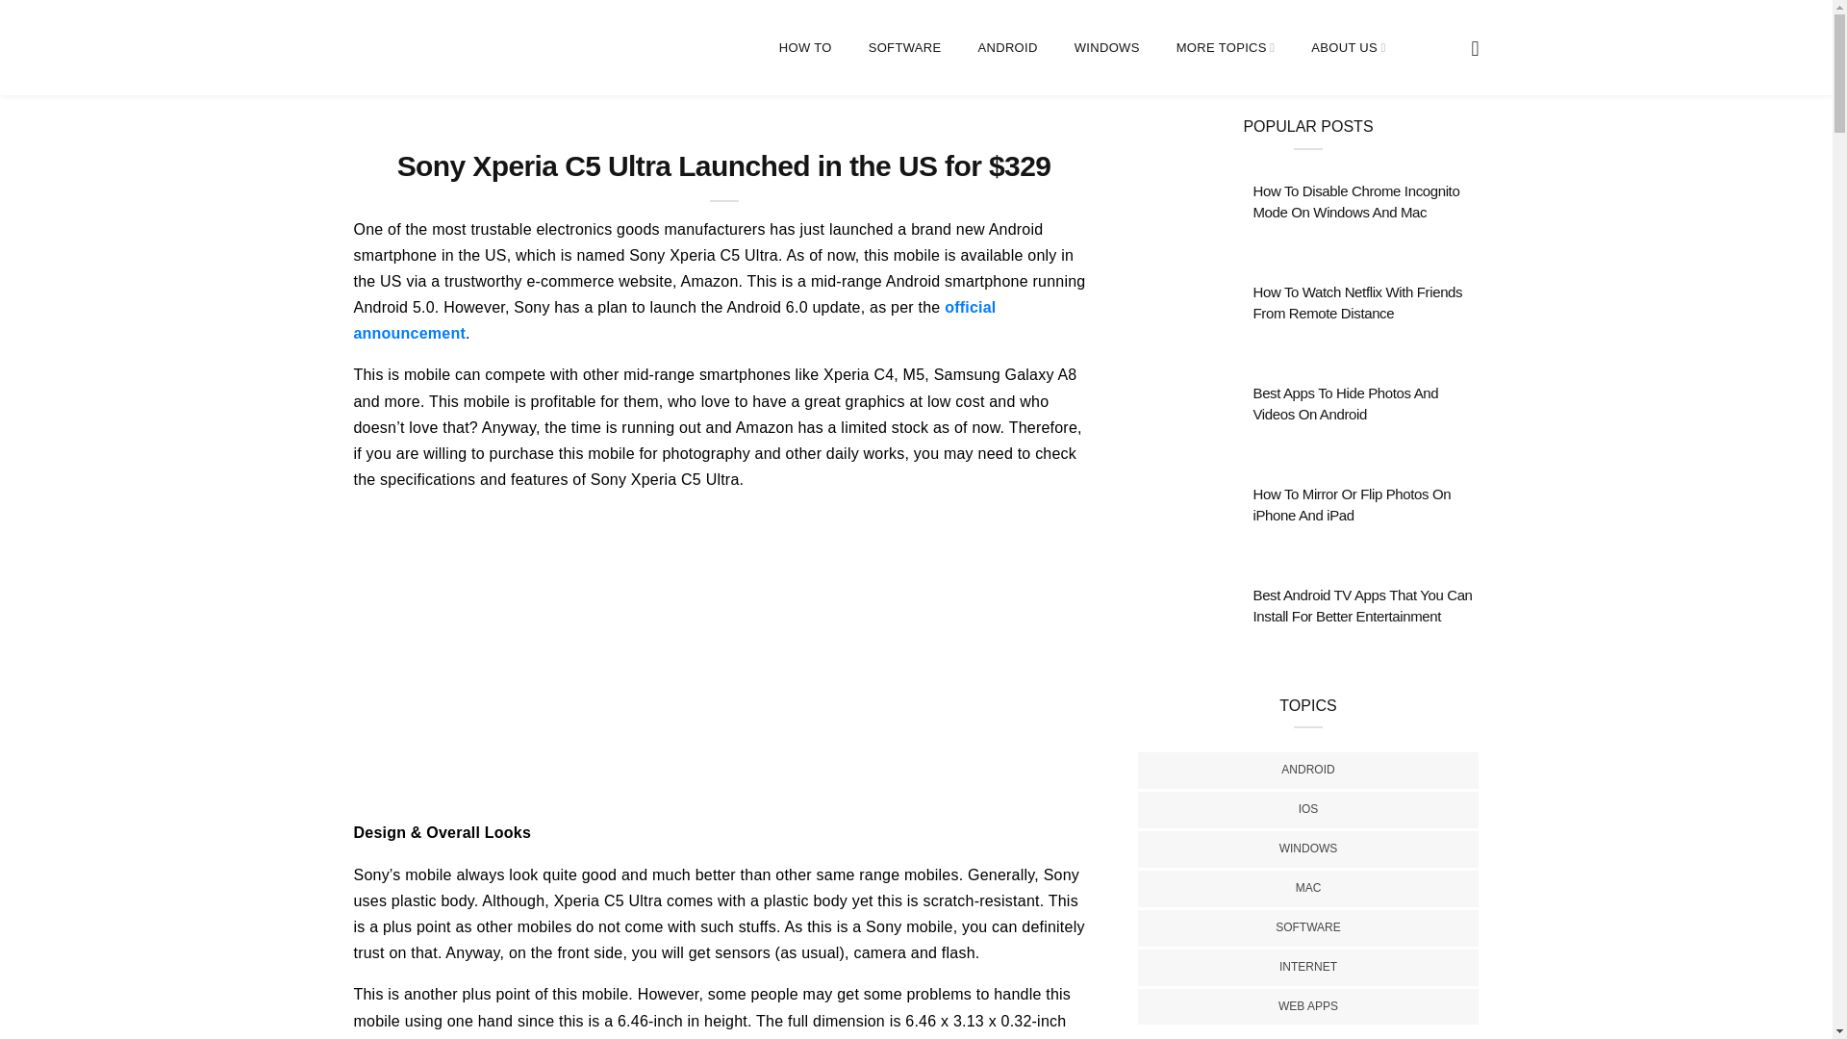  I want to click on HOW TO, so click(806, 48).